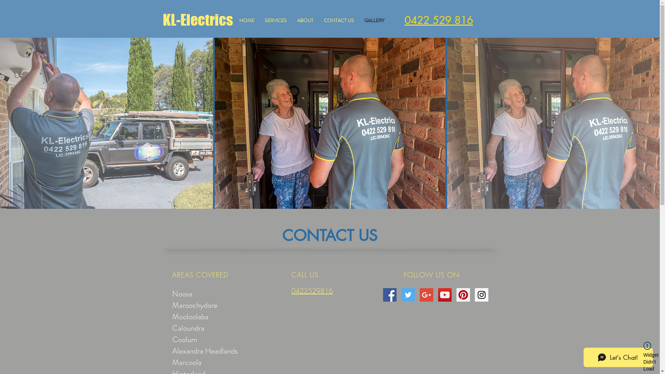  What do you see at coordinates (184, 339) in the screenshot?
I see `Coolum` at bounding box center [184, 339].